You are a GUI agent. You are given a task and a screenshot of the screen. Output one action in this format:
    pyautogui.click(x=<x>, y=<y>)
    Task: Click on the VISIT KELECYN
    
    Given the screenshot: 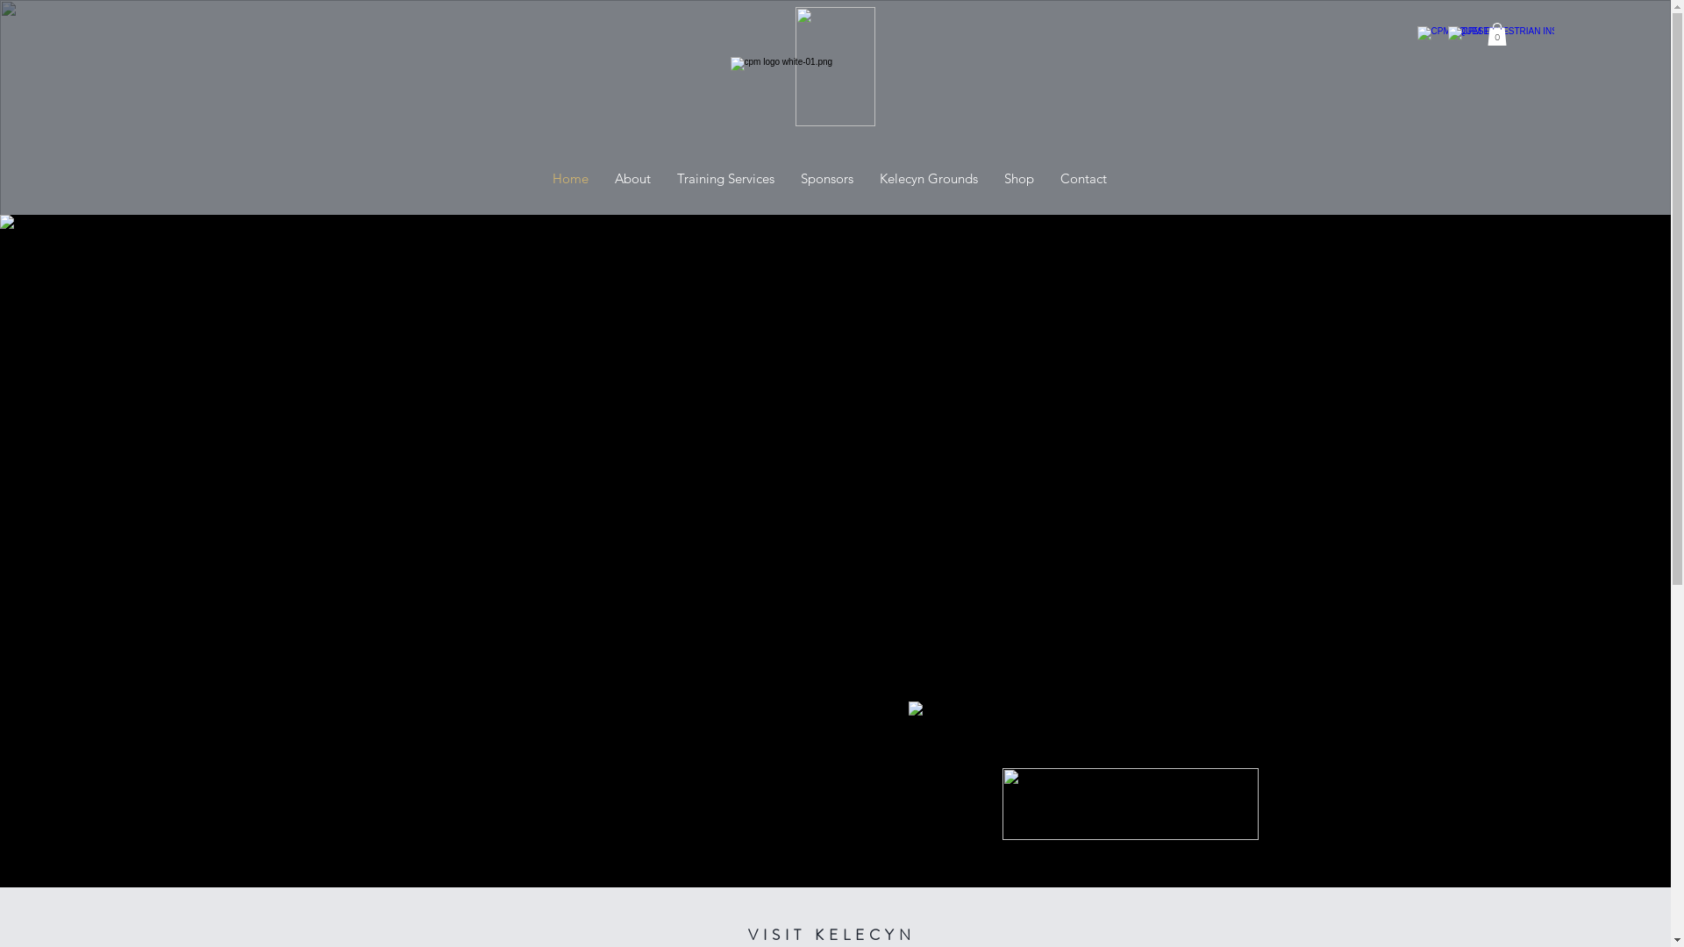 What is the action you would take?
    pyautogui.click(x=831, y=935)
    